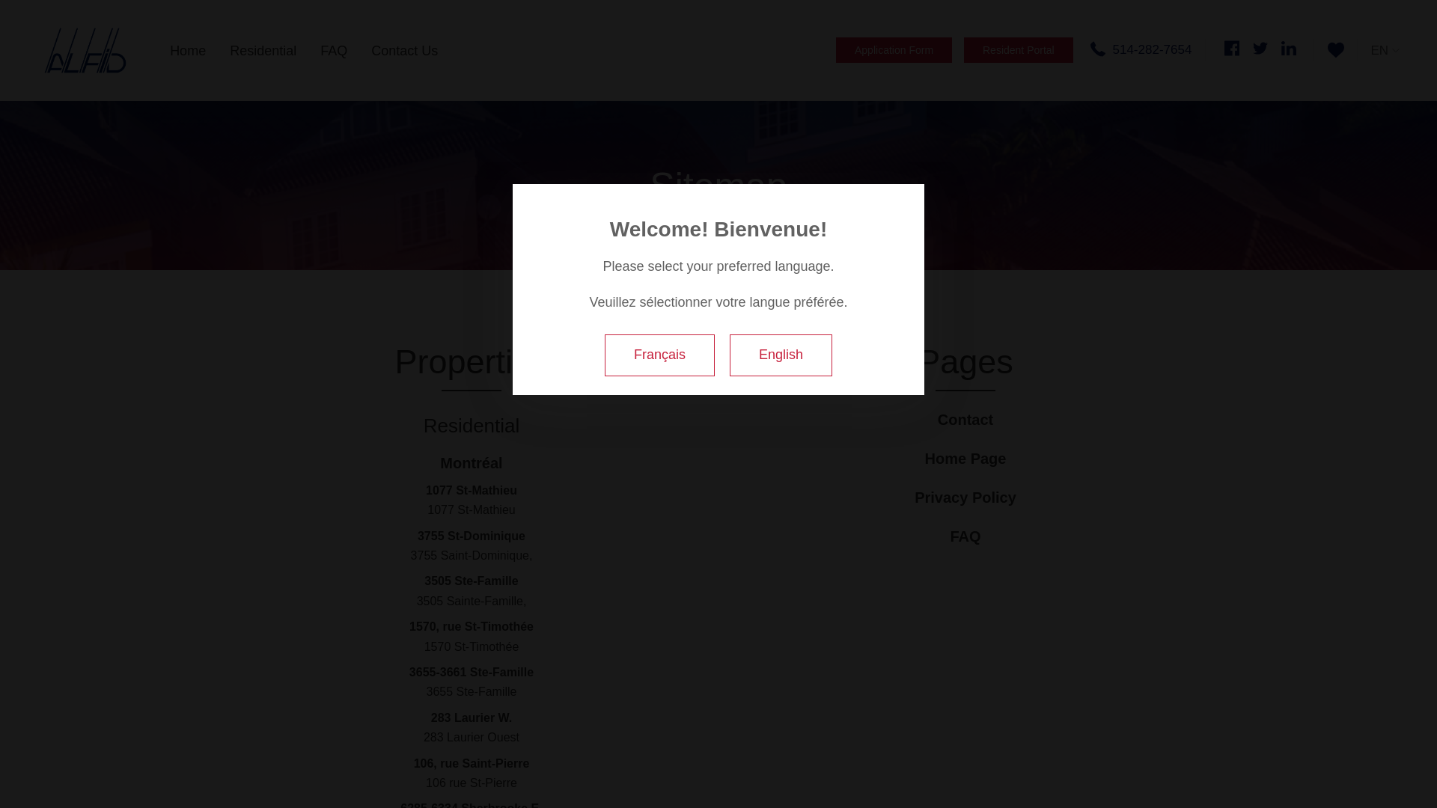 The width and height of the screenshot is (1437, 808). What do you see at coordinates (965, 537) in the screenshot?
I see `FAQ` at bounding box center [965, 537].